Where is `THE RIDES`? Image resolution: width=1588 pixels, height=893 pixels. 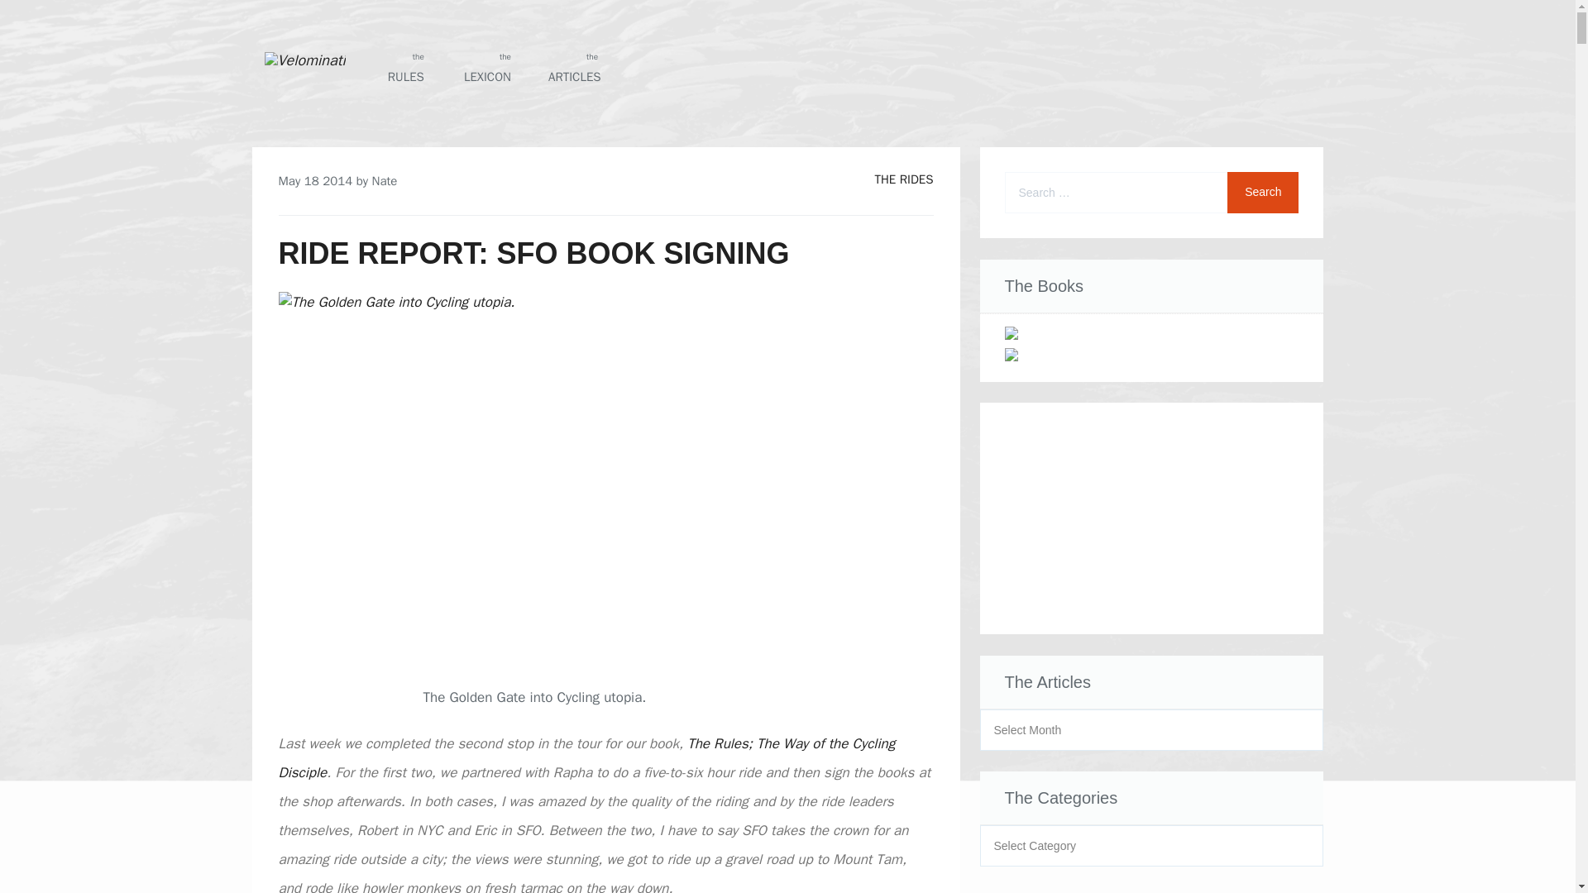 THE RIDES is located at coordinates (573, 66).